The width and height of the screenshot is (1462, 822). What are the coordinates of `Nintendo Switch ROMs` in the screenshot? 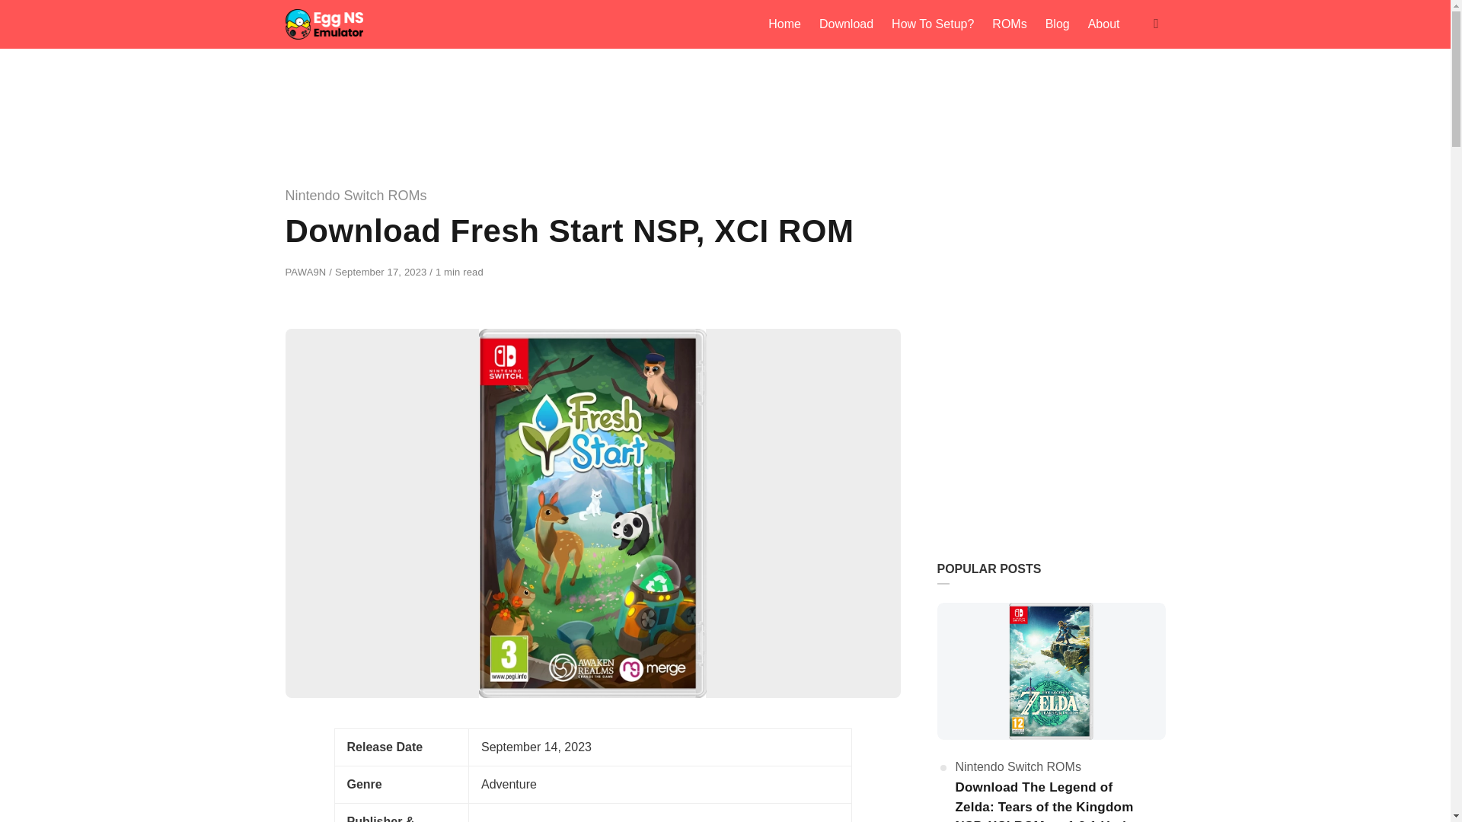 It's located at (1017, 767).